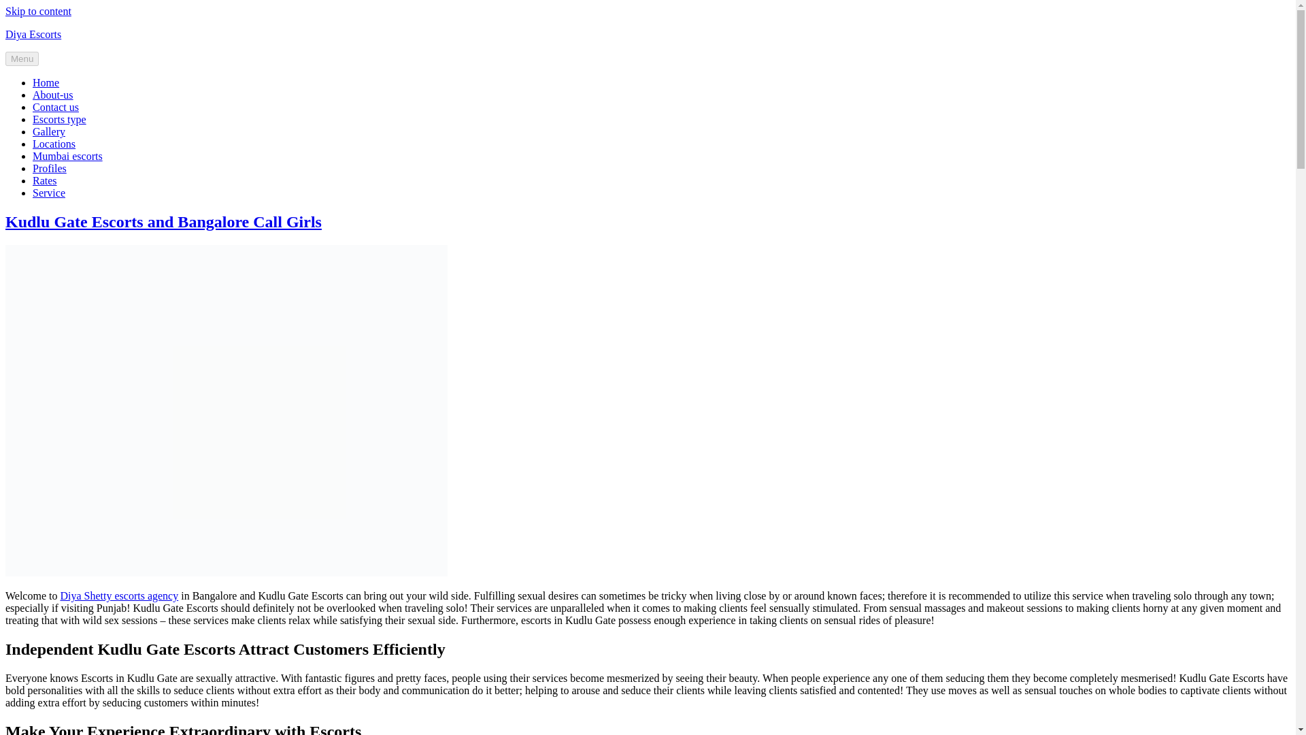 The width and height of the screenshot is (1306, 735). What do you see at coordinates (22, 59) in the screenshot?
I see `Menu` at bounding box center [22, 59].